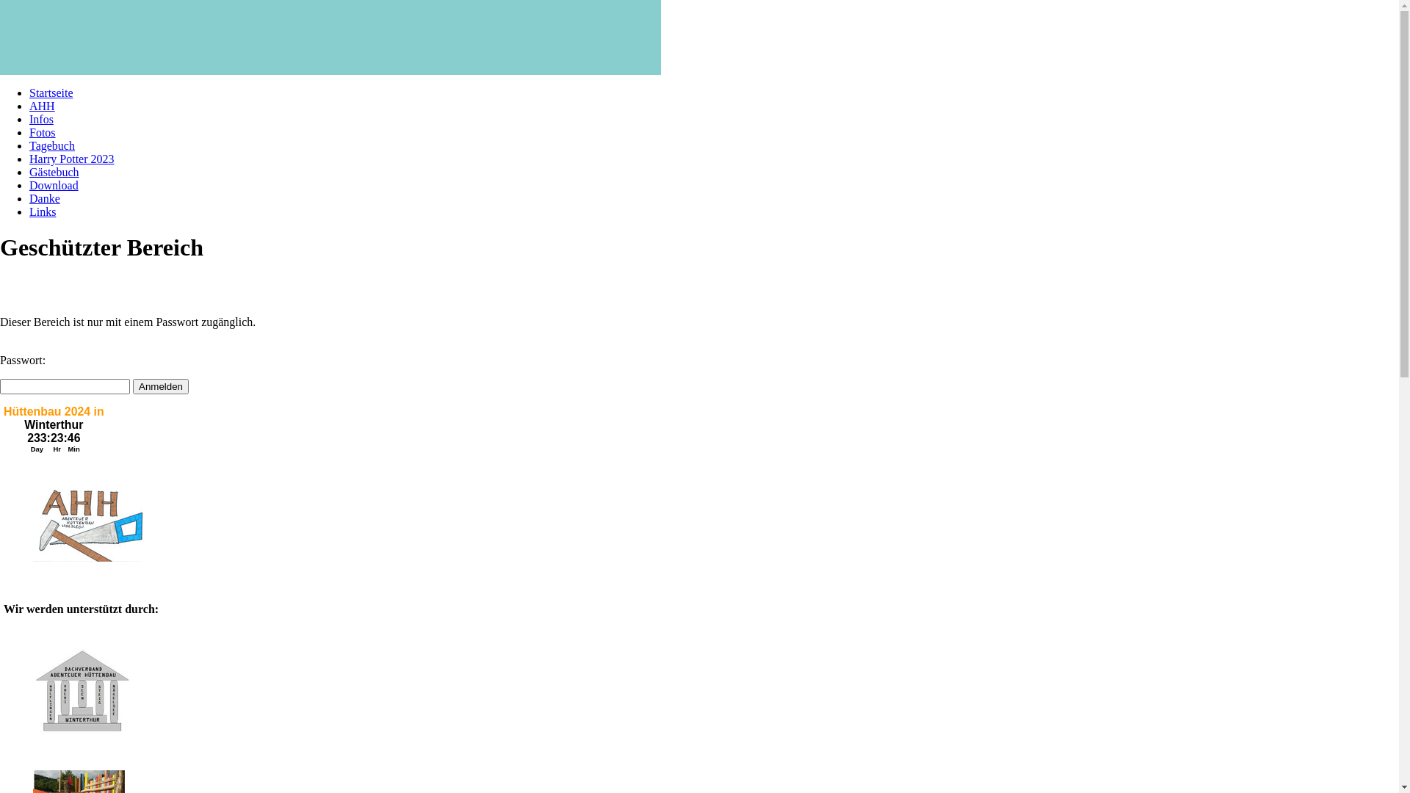 The width and height of the screenshot is (1410, 793). Describe the element at coordinates (43, 106) in the screenshot. I see `AHH` at that location.